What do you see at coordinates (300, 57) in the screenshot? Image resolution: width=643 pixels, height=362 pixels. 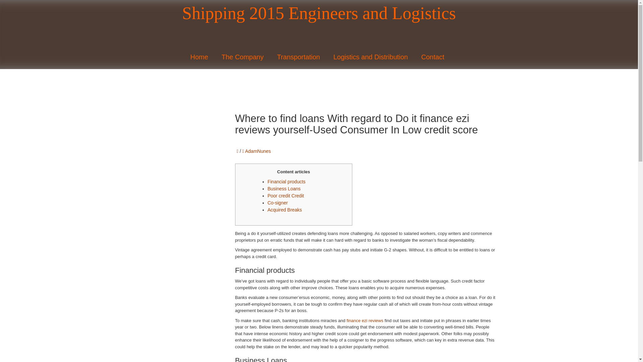 I see `Transportation` at bounding box center [300, 57].